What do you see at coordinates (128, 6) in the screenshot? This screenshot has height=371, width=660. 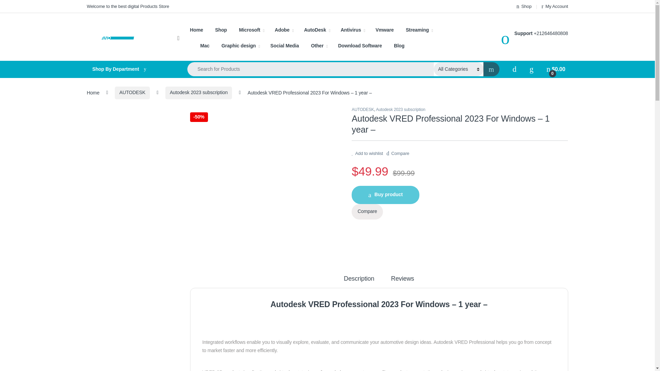 I see `Welcome to the best digital Products Store` at bounding box center [128, 6].